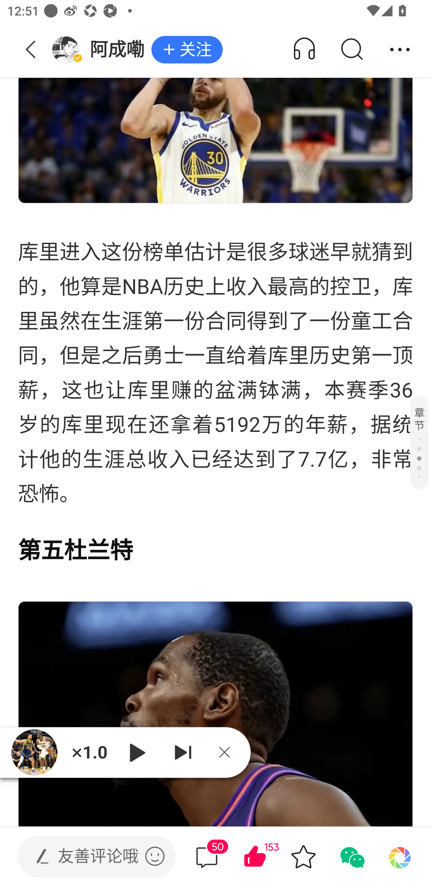  I want to click on  关闭, so click(228, 752).